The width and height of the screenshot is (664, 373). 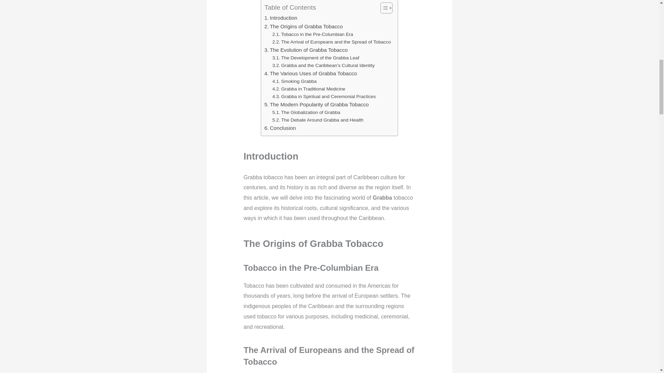 What do you see at coordinates (315, 58) in the screenshot?
I see `The Development of the Grabba Leaf` at bounding box center [315, 58].